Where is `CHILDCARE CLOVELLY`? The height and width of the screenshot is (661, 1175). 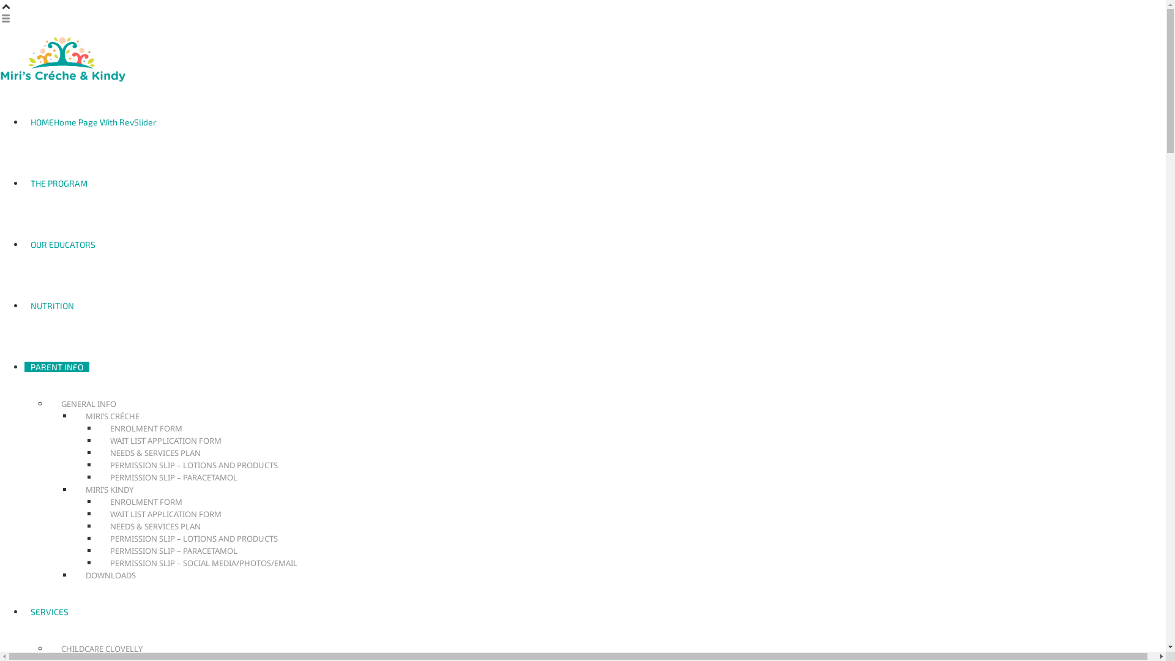 CHILDCARE CLOVELLY is located at coordinates (102, 649).